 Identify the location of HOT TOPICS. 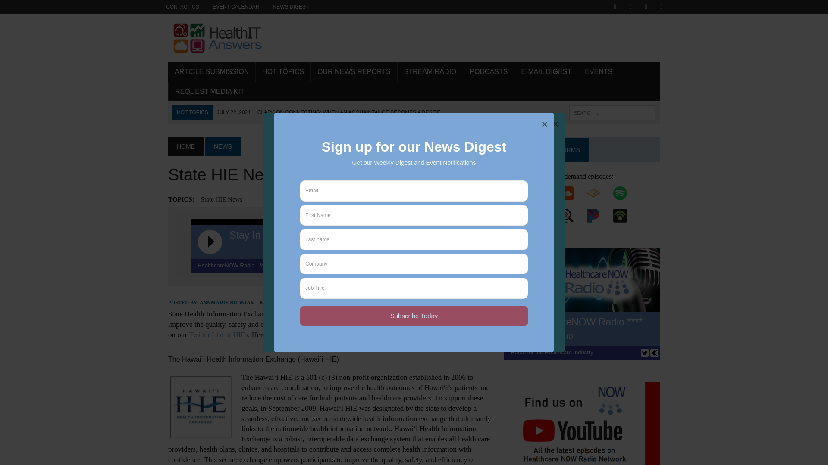
(283, 71).